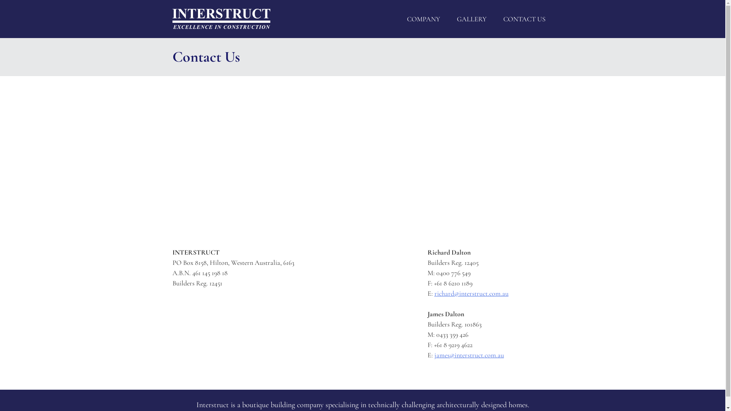  I want to click on GALLERY, so click(472, 19).